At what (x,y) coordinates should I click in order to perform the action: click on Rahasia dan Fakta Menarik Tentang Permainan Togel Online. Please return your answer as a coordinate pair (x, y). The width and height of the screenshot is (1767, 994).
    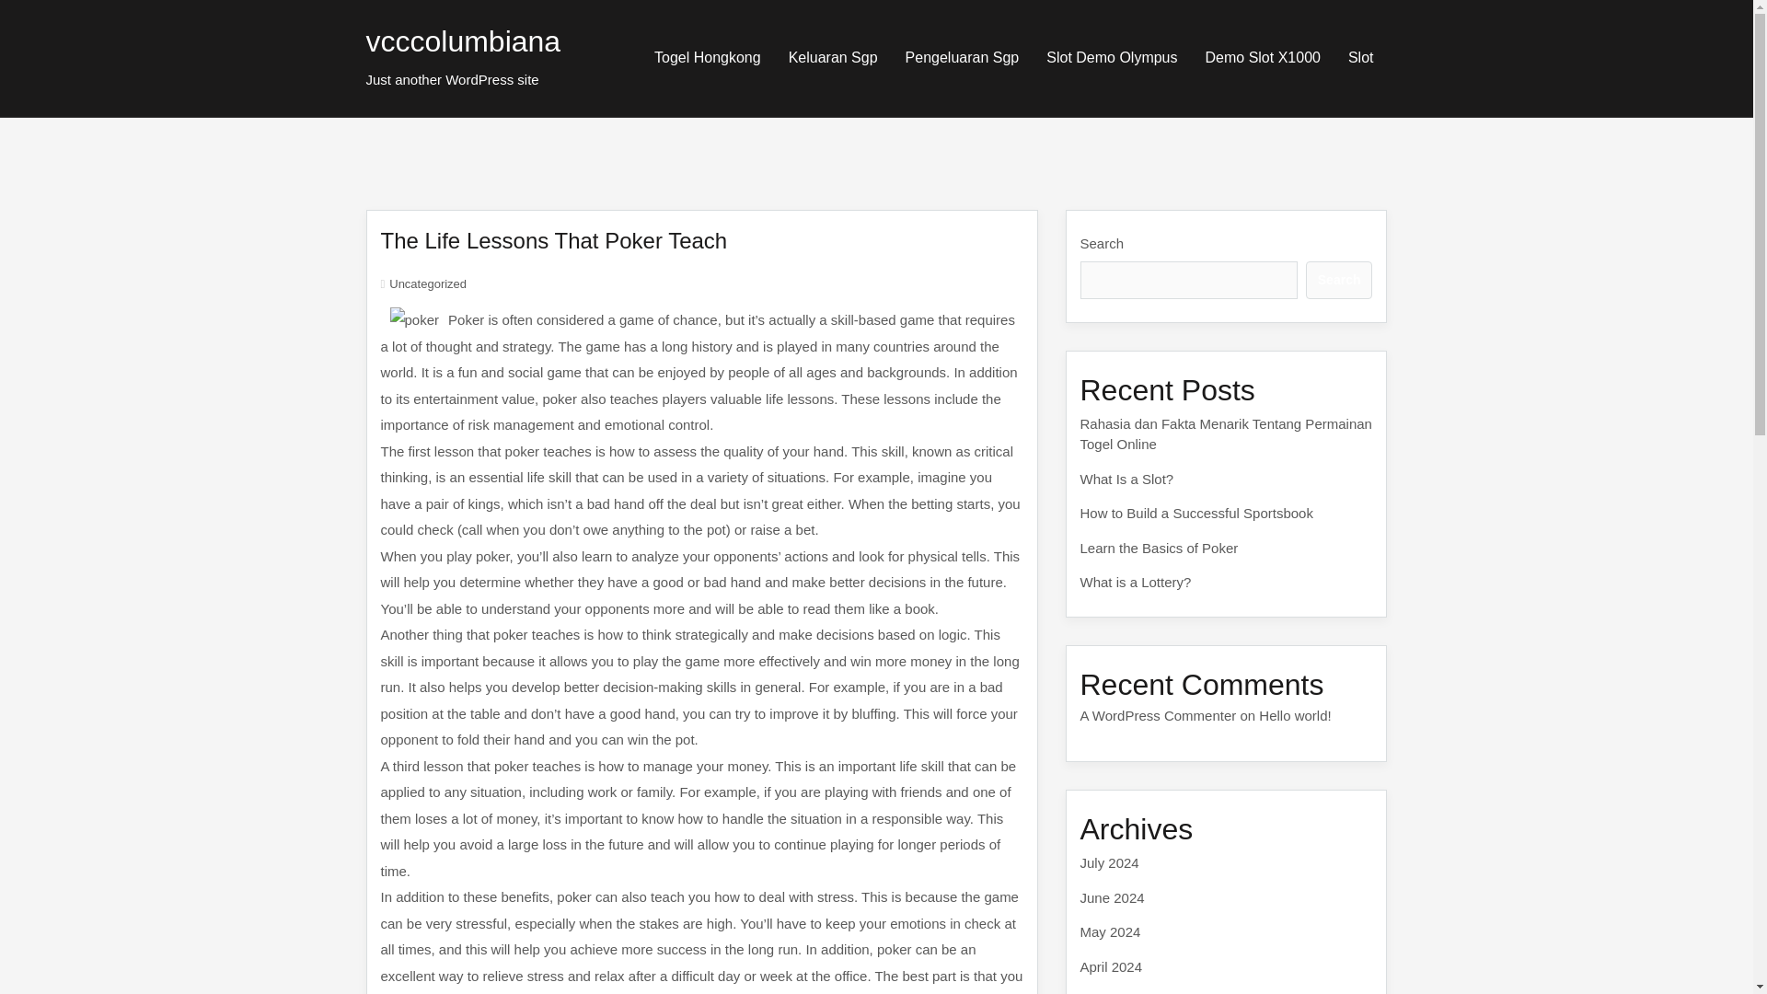
    Looking at the image, I should click on (1226, 434).